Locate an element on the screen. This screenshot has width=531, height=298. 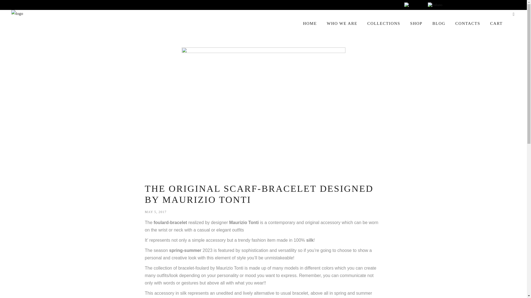
HOME is located at coordinates (310, 23).